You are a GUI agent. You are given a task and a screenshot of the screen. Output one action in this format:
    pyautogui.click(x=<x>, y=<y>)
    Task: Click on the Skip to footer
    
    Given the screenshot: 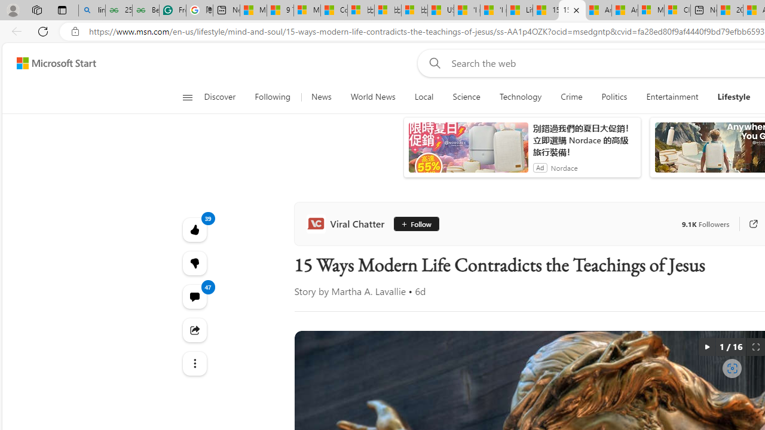 What is the action you would take?
    pyautogui.click(x=49, y=63)
    